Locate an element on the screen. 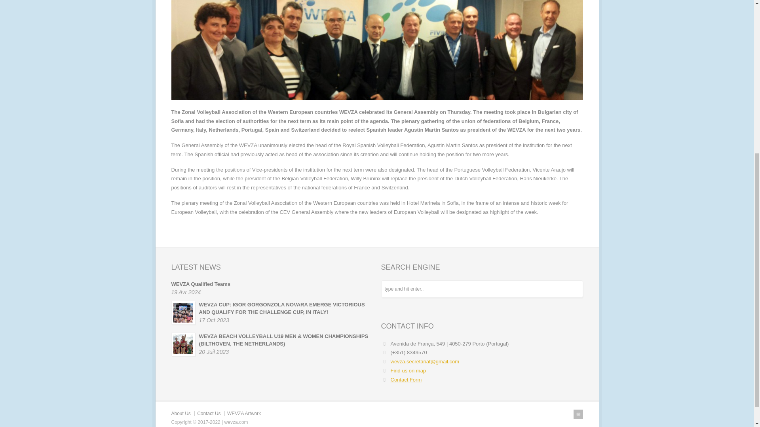 This screenshot has height=427, width=760. Contact Us is located at coordinates (208, 414).